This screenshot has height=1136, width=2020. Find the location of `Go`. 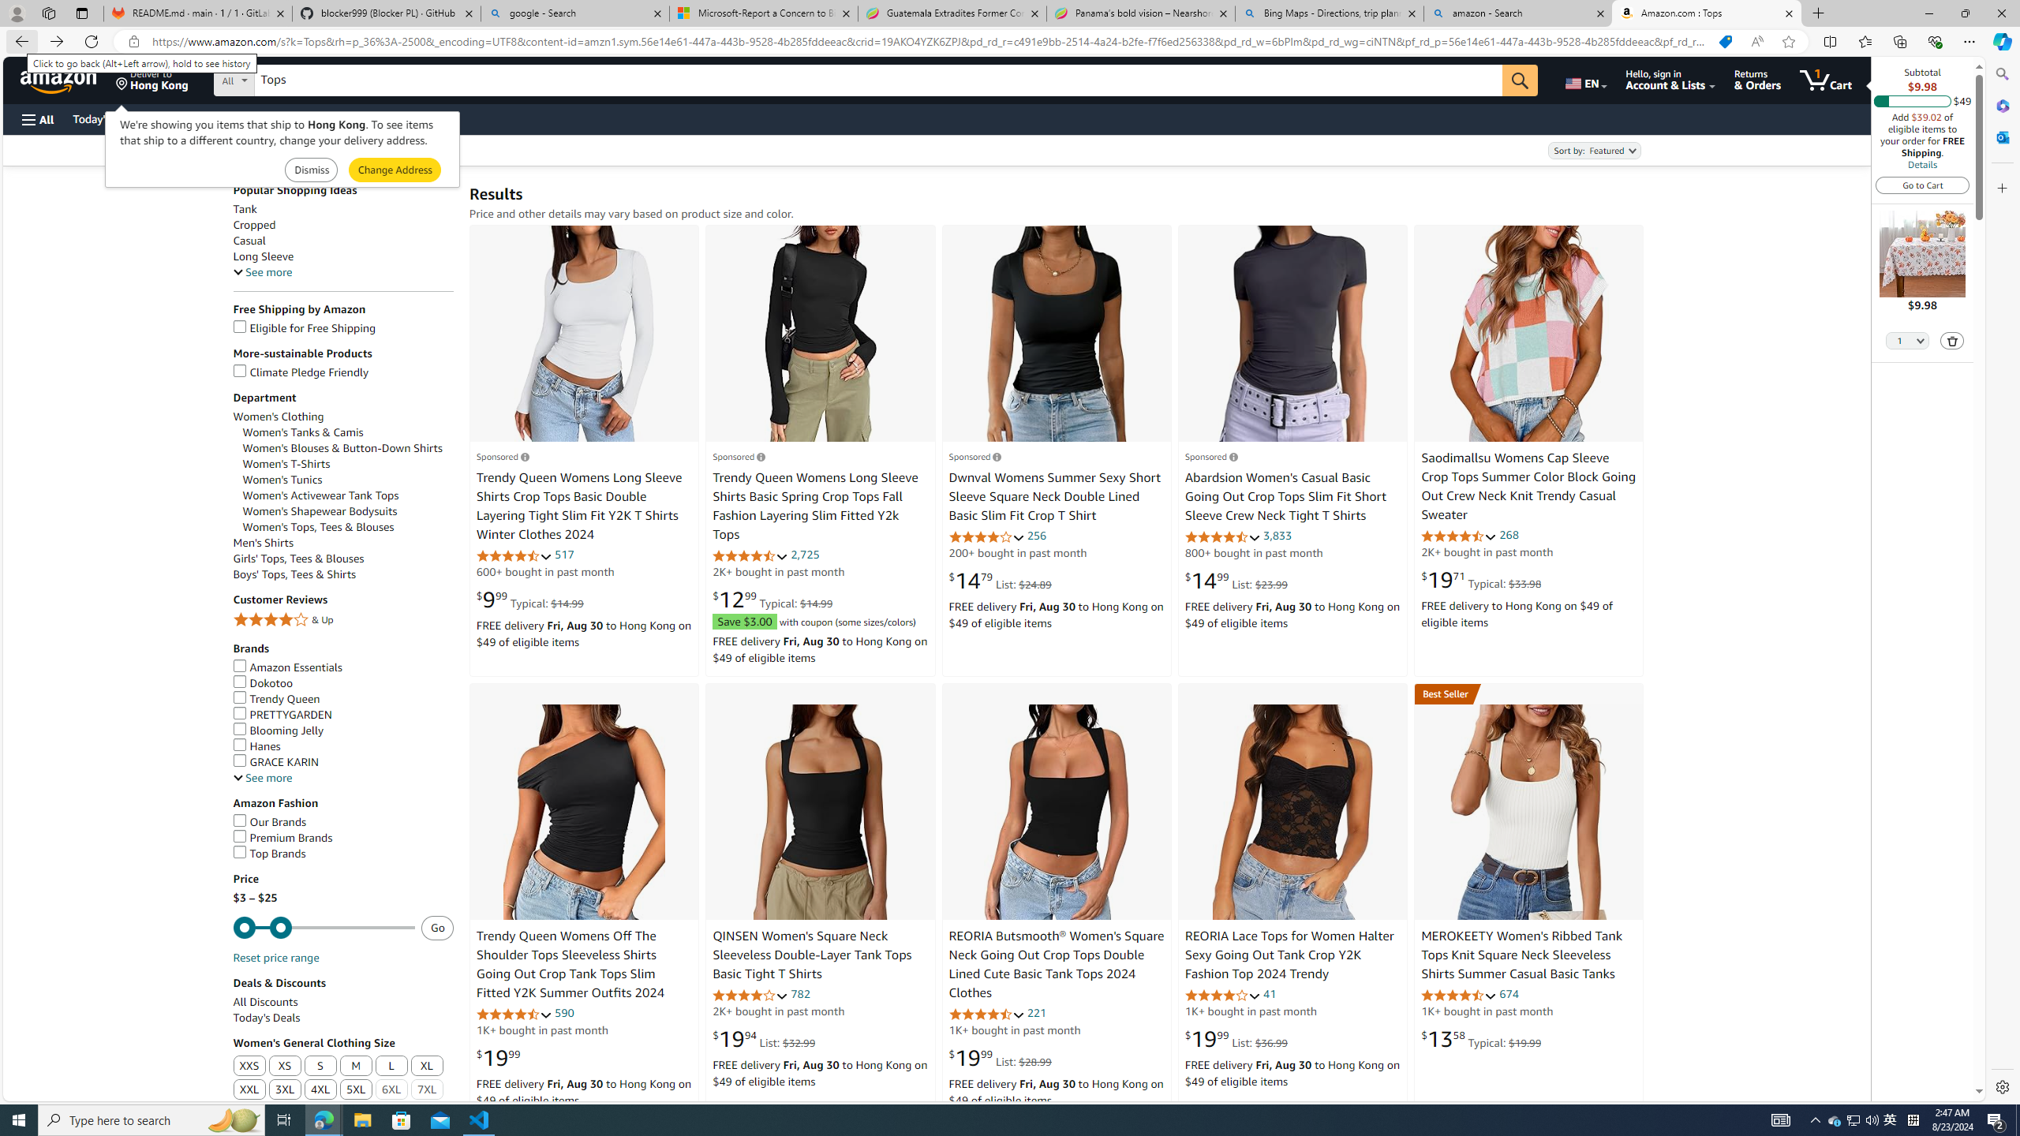

Go is located at coordinates (1521, 80).